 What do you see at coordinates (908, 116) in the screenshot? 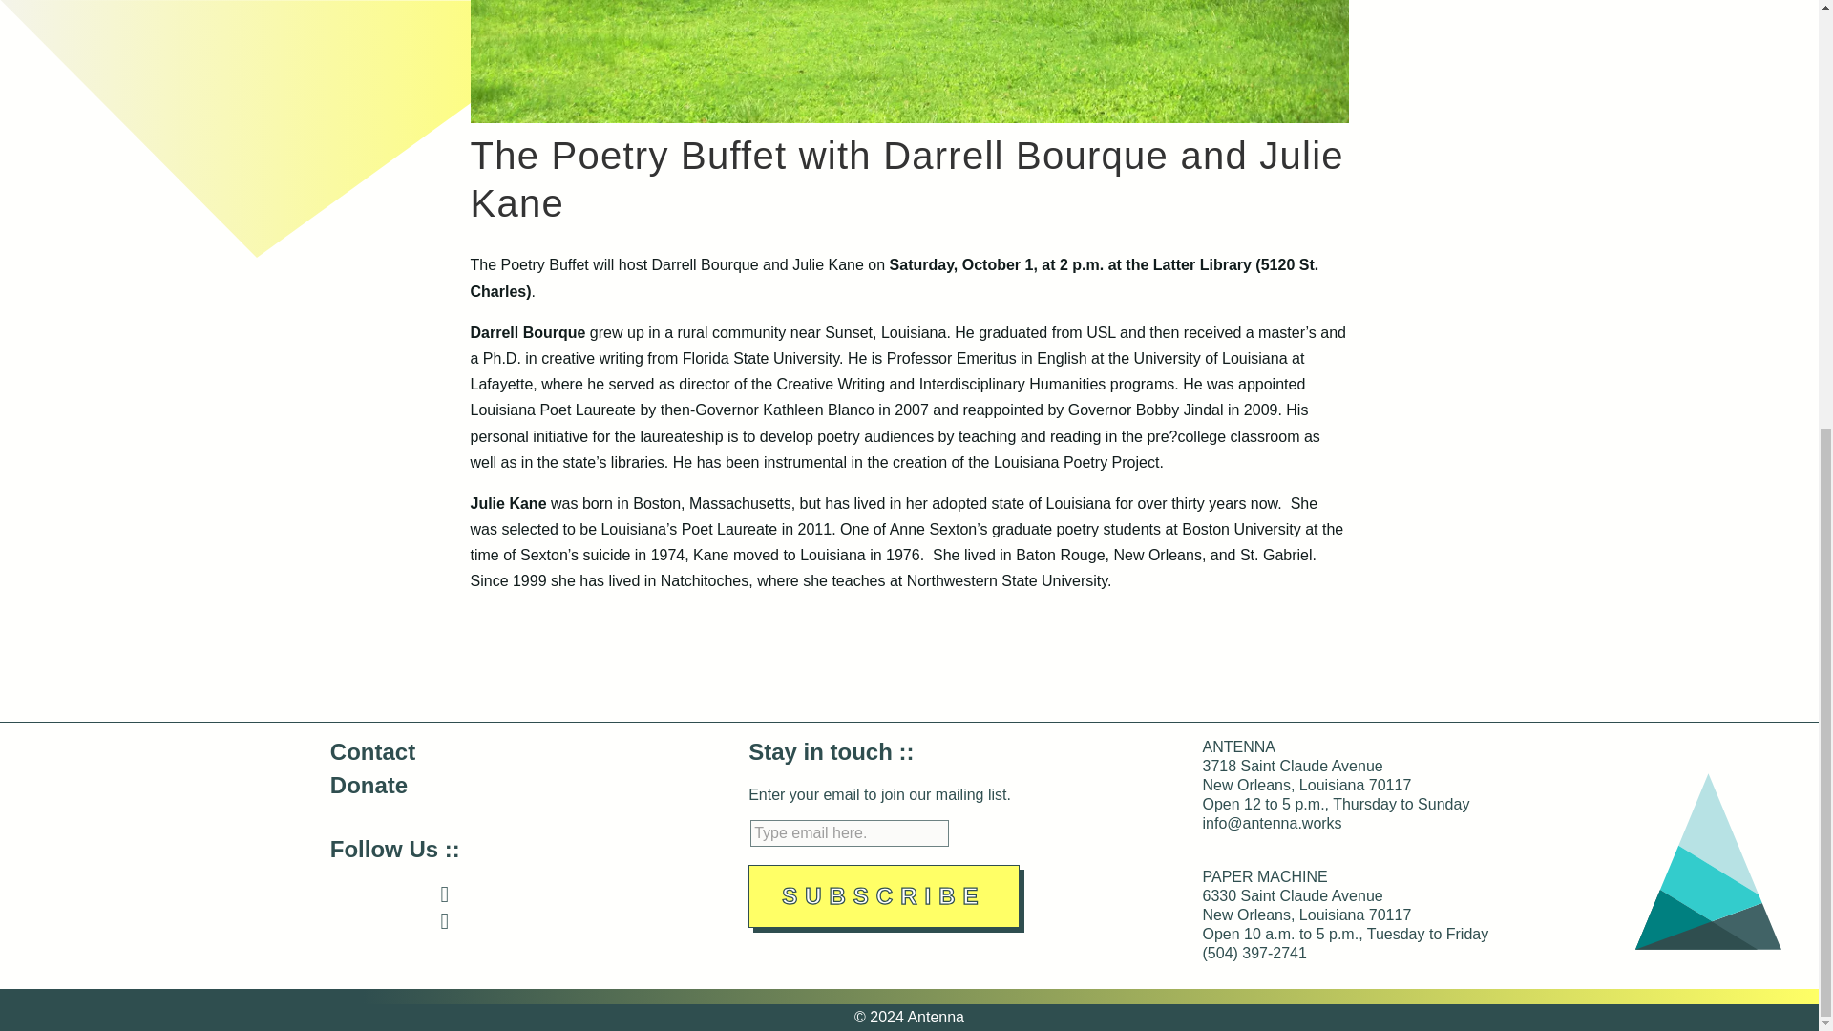
I see `The Poetry Buffet with Darrell Bourque and Julie Kane` at bounding box center [908, 116].